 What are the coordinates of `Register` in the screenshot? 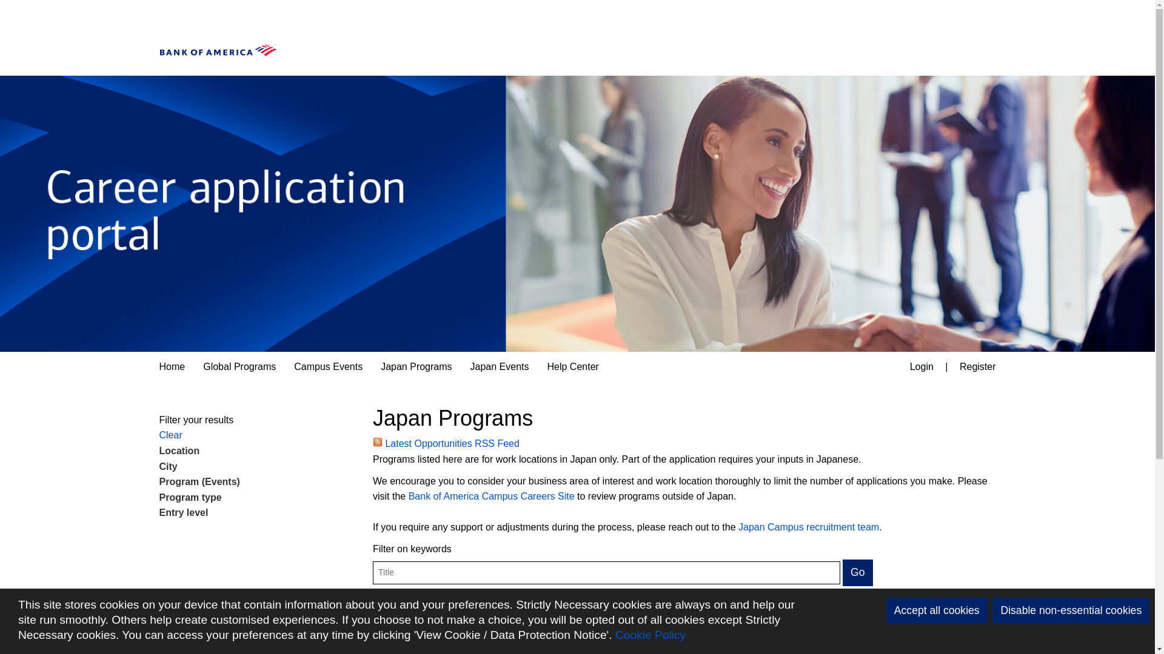 It's located at (978, 367).